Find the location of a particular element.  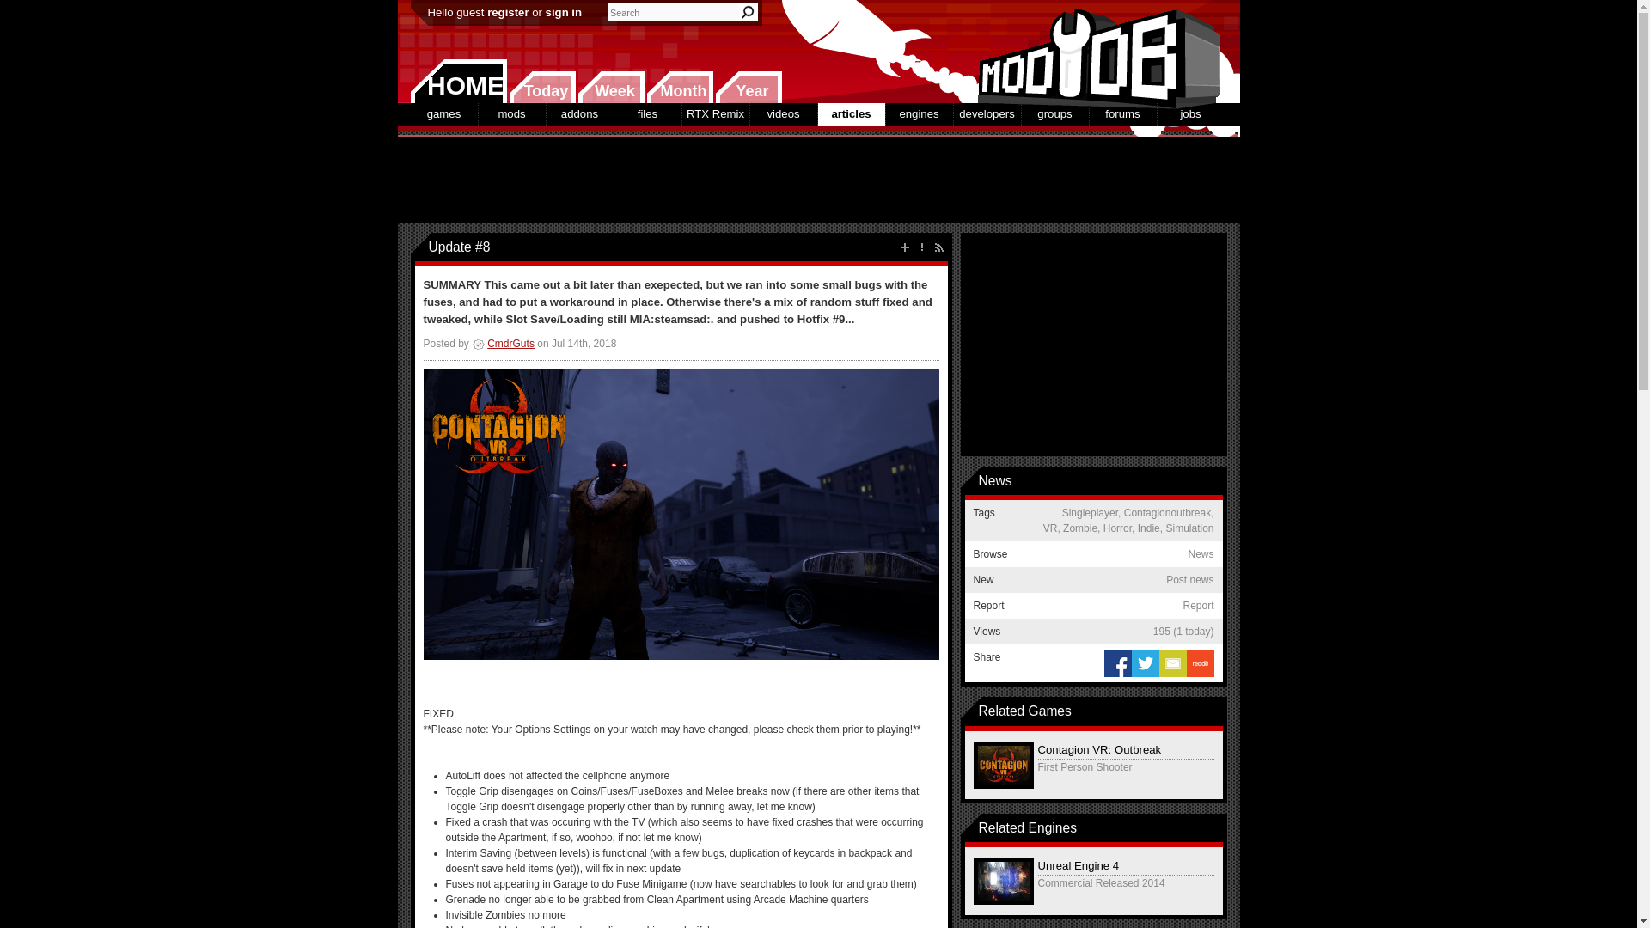

Post news is located at coordinates (904, 247).